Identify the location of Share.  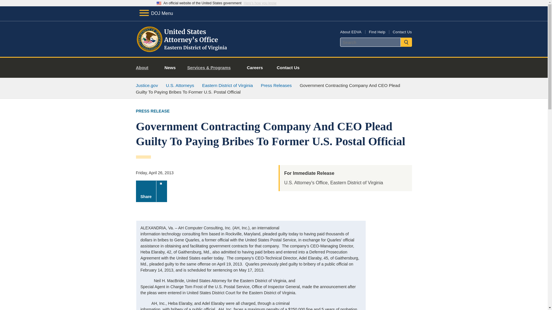
(151, 191).